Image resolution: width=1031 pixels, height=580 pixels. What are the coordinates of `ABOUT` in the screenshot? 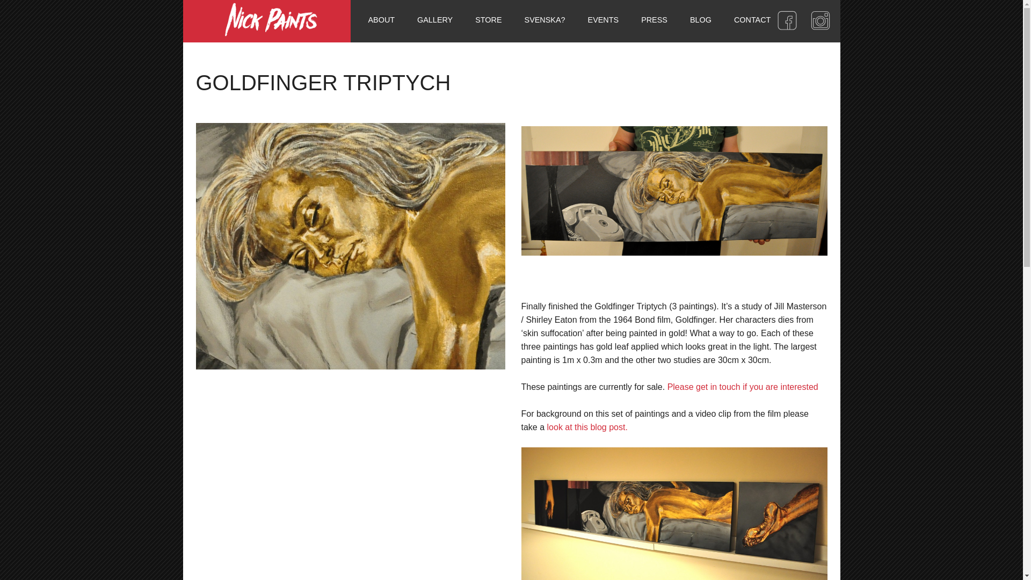 It's located at (381, 20).